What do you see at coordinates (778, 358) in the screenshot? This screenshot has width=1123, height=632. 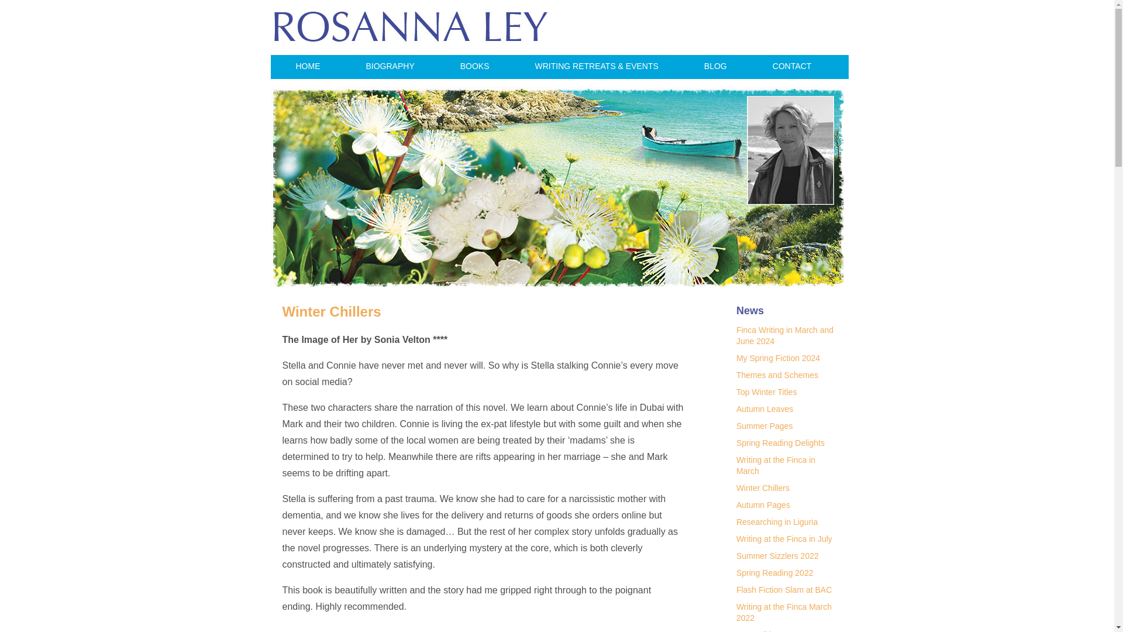 I see `My Spring Fiction 2024` at bounding box center [778, 358].